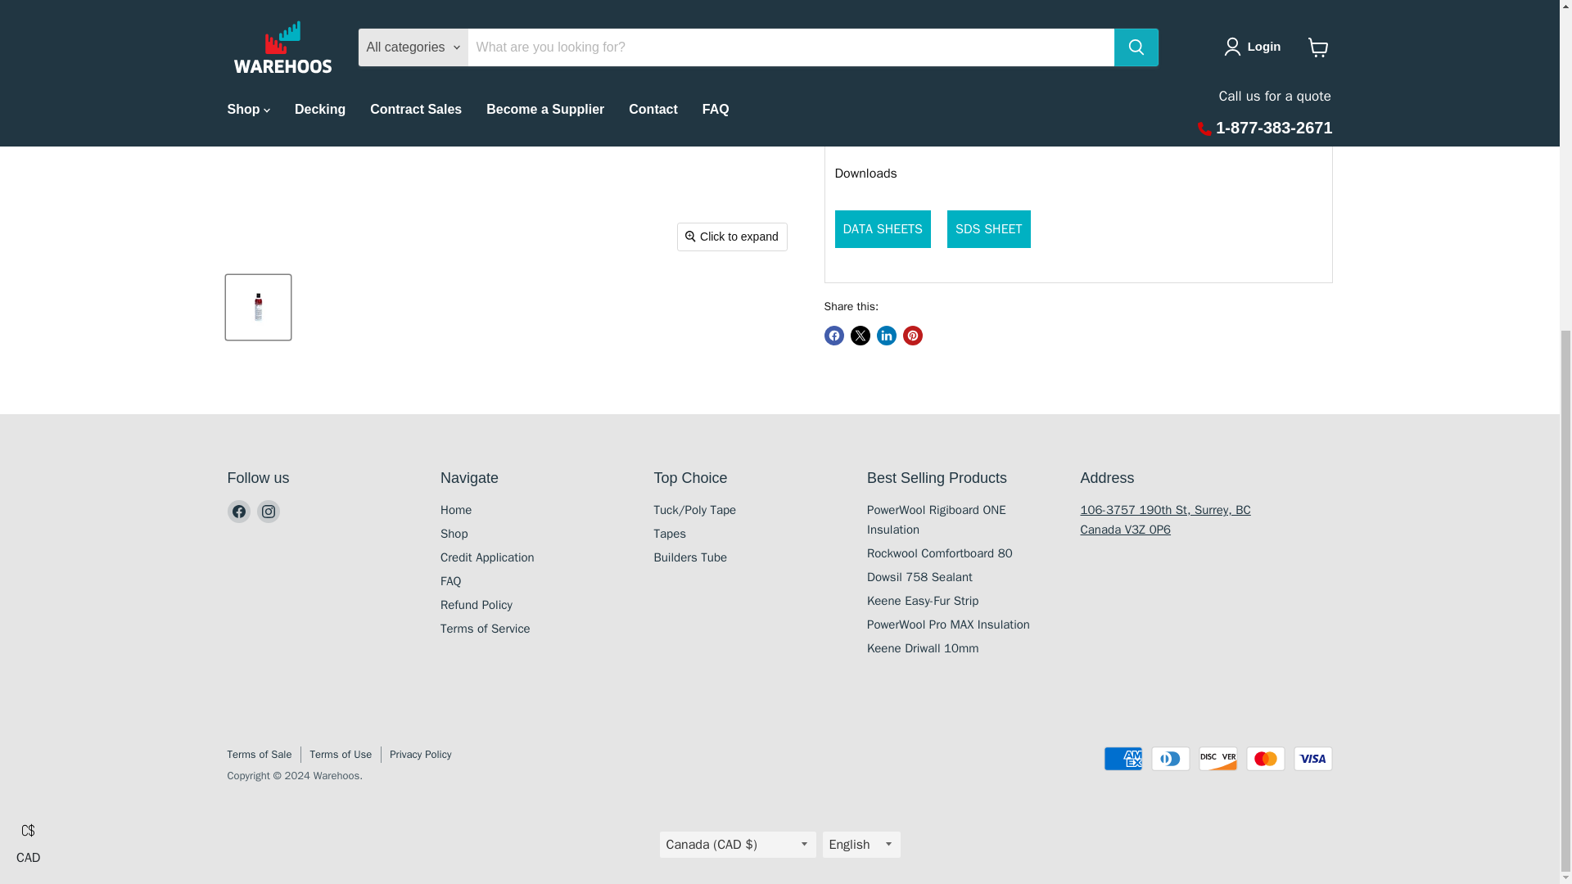 The width and height of the screenshot is (1572, 884). Describe the element at coordinates (1170, 758) in the screenshot. I see `Diners Club` at that location.